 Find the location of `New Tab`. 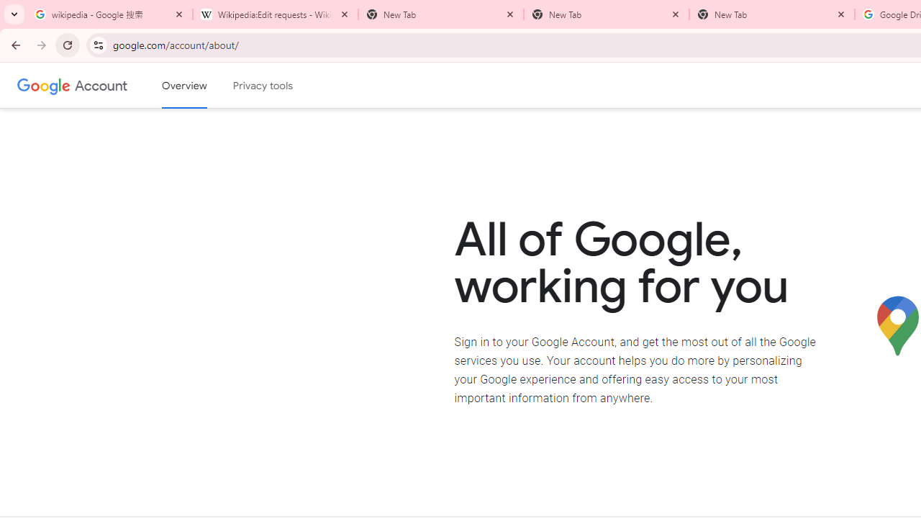

New Tab is located at coordinates (606, 14).